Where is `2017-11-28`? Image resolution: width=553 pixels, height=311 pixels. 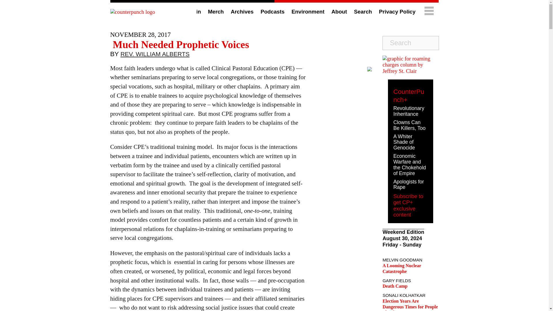
2017-11-28 is located at coordinates (140, 35).